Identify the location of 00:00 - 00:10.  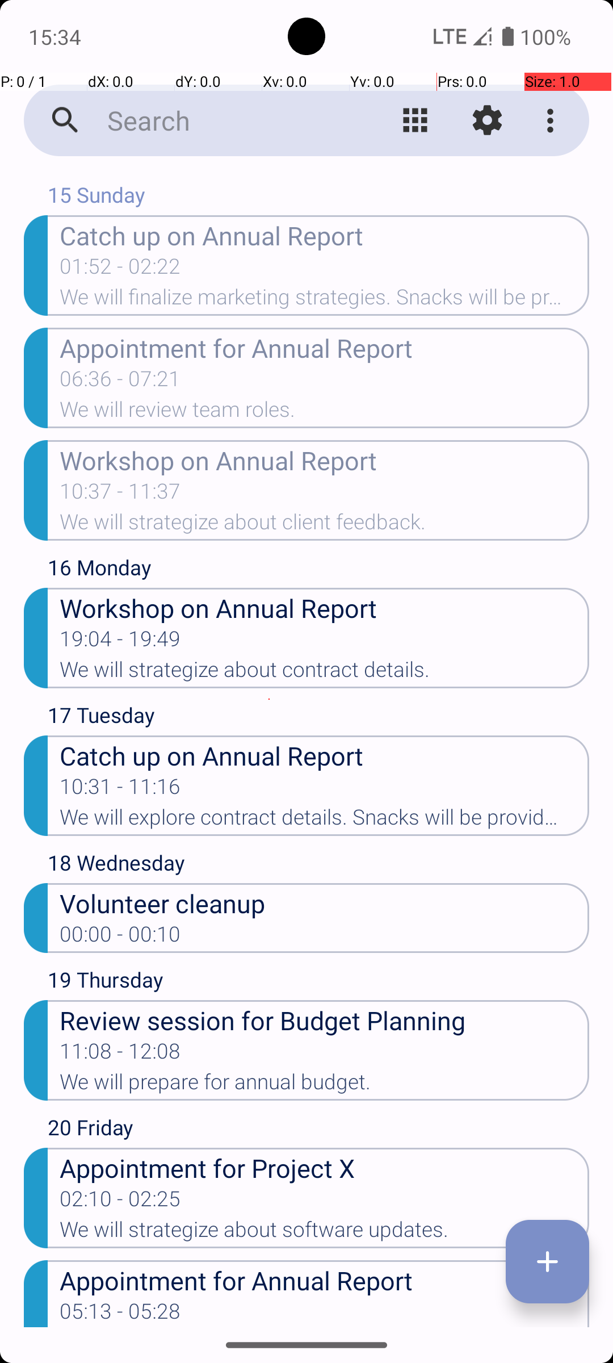
(120, 938).